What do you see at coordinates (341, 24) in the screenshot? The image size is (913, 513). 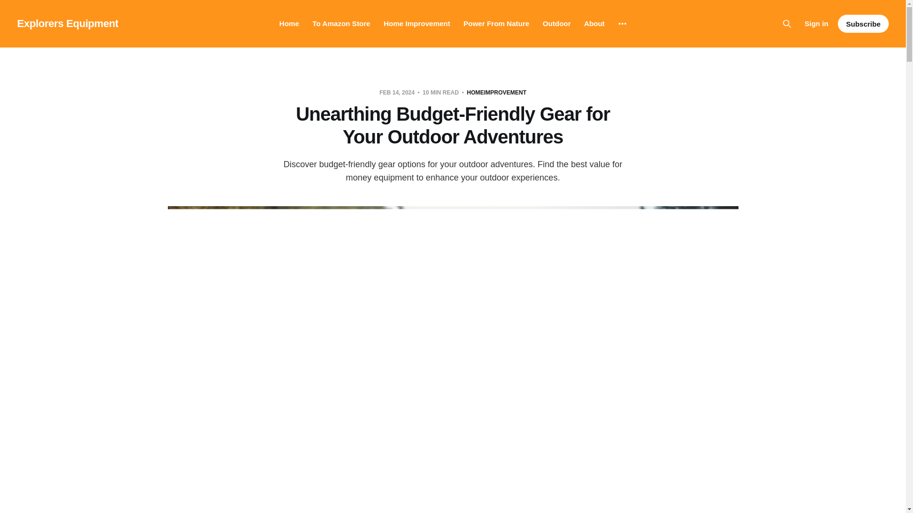 I see `To Amazon Store` at bounding box center [341, 24].